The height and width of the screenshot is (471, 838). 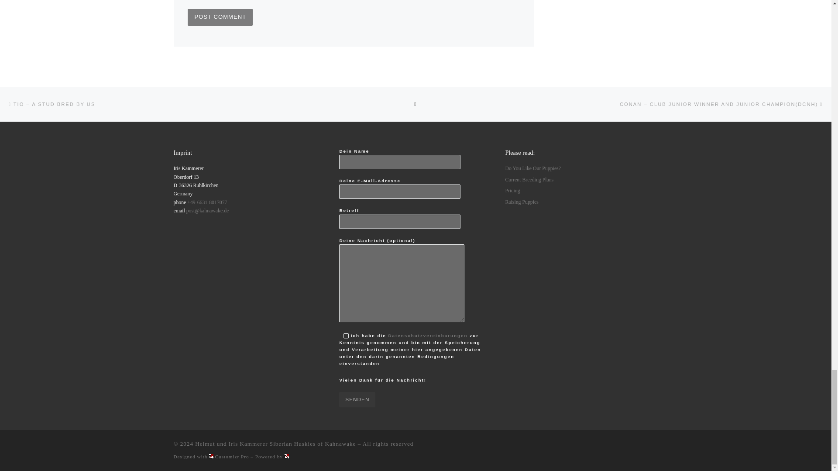 I want to click on 1, so click(x=346, y=336).